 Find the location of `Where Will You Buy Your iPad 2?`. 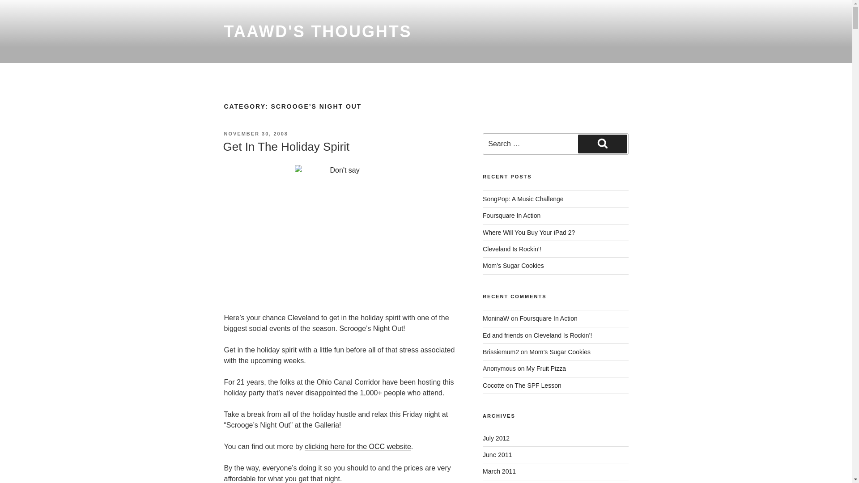

Where Will You Buy Your iPad 2? is located at coordinates (529, 233).